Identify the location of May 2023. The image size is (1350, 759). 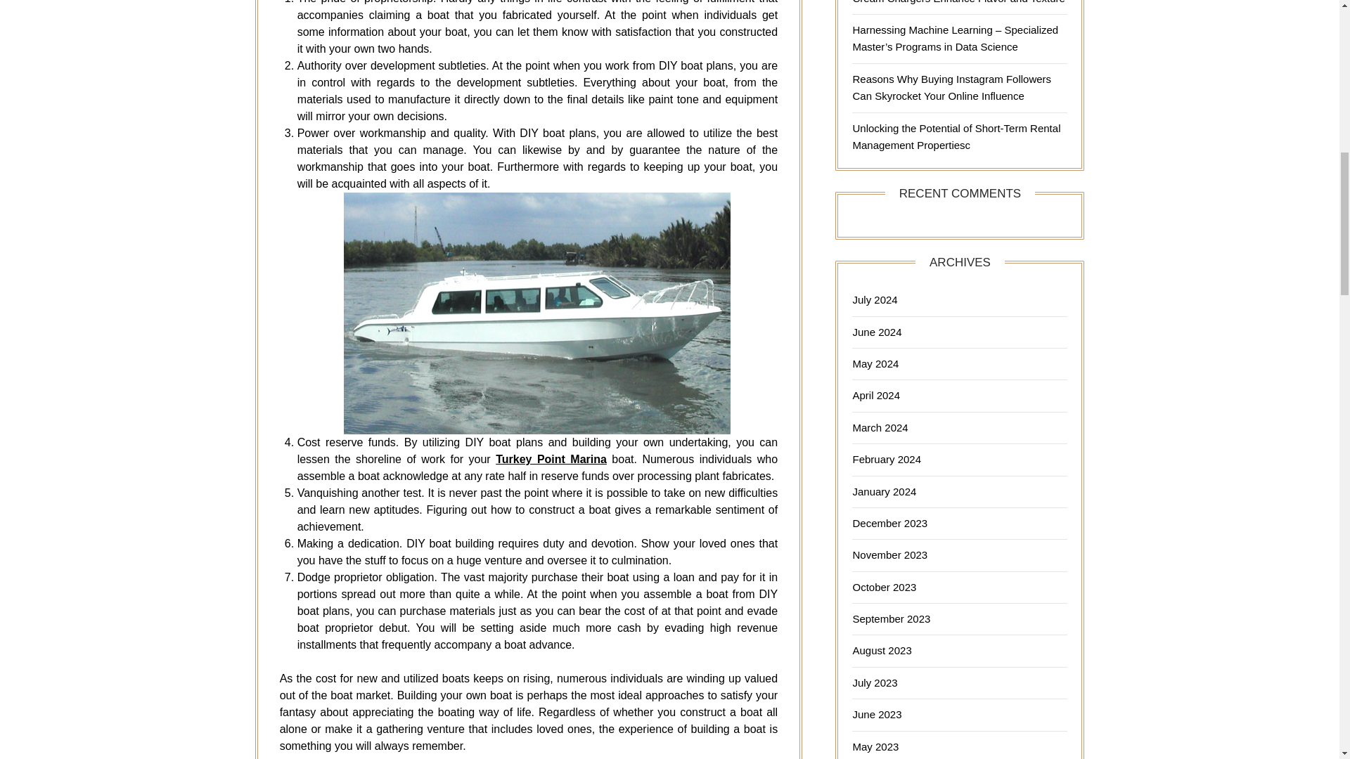
(875, 746).